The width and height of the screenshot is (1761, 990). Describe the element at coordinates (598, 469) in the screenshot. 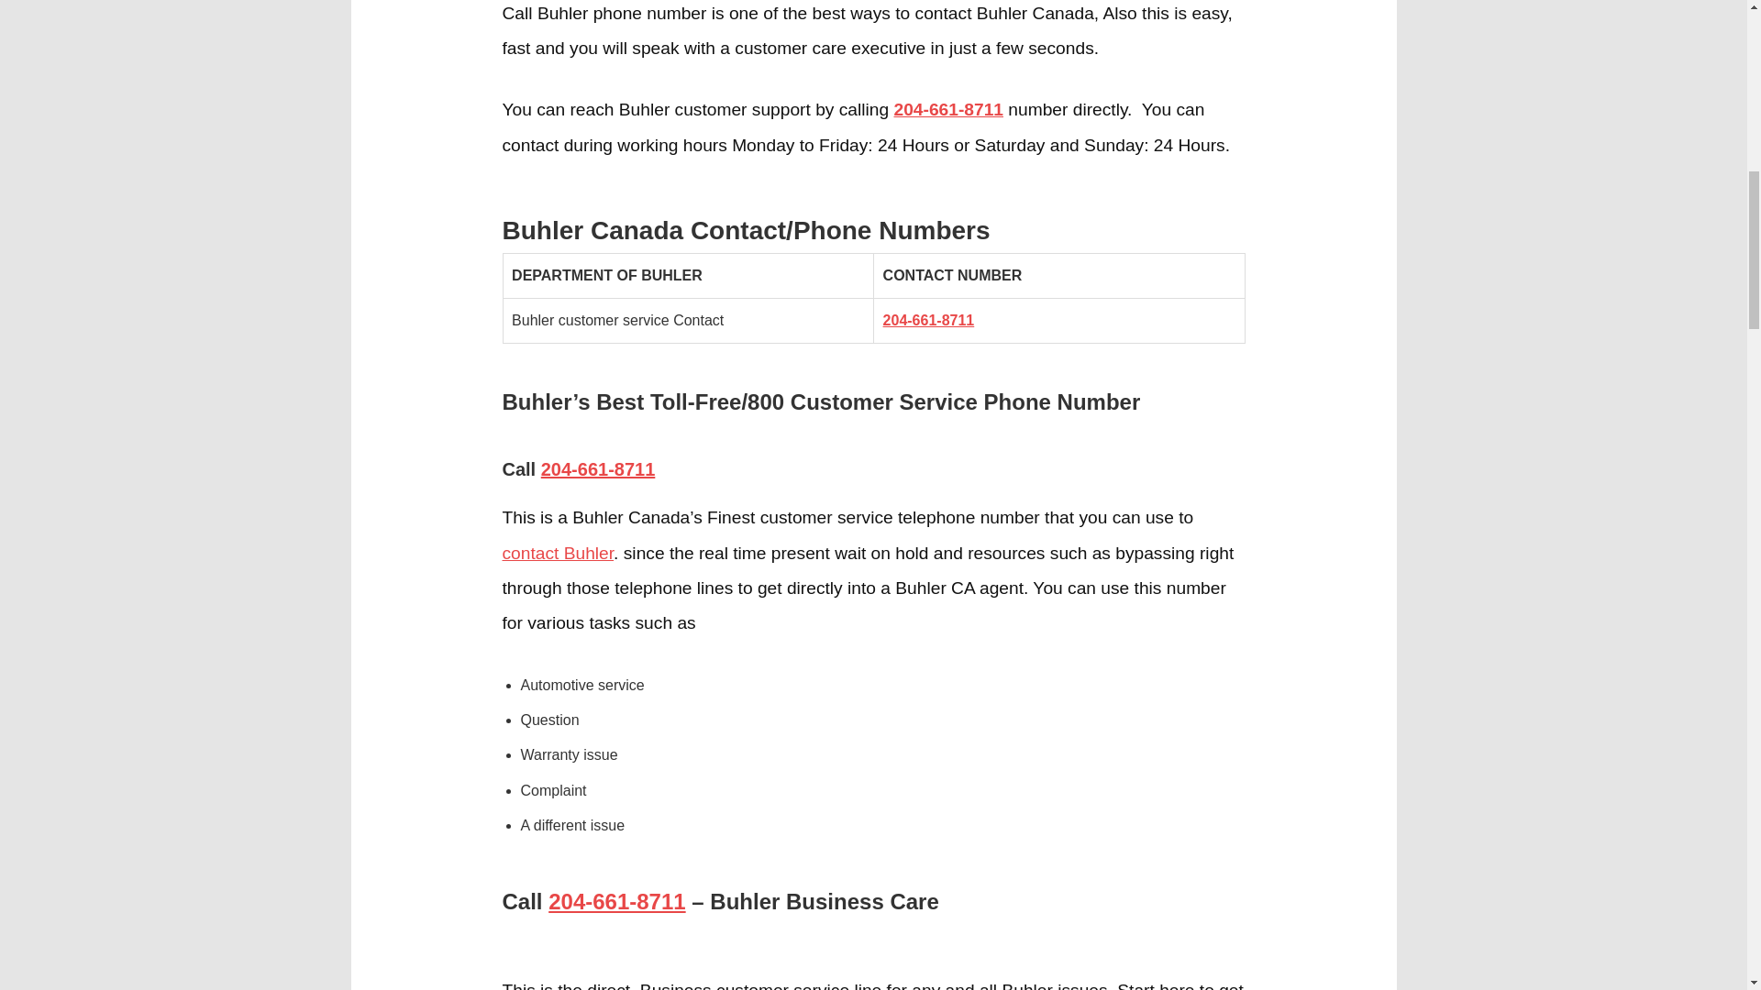

I see `204-661-8711` at that location.